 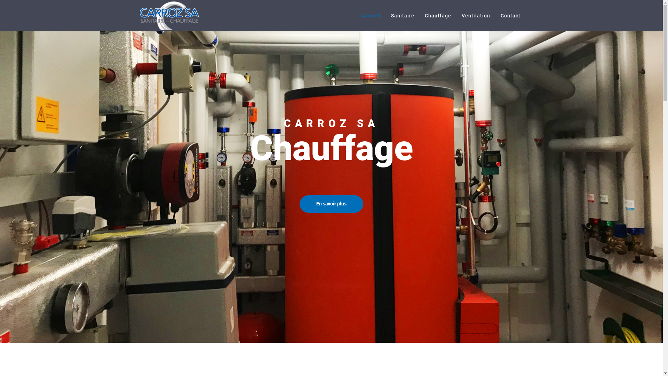 What do you see at coordinates (402, 16) in the screenshot?
I see `Sanitaire` at bounding box center [402, 16].